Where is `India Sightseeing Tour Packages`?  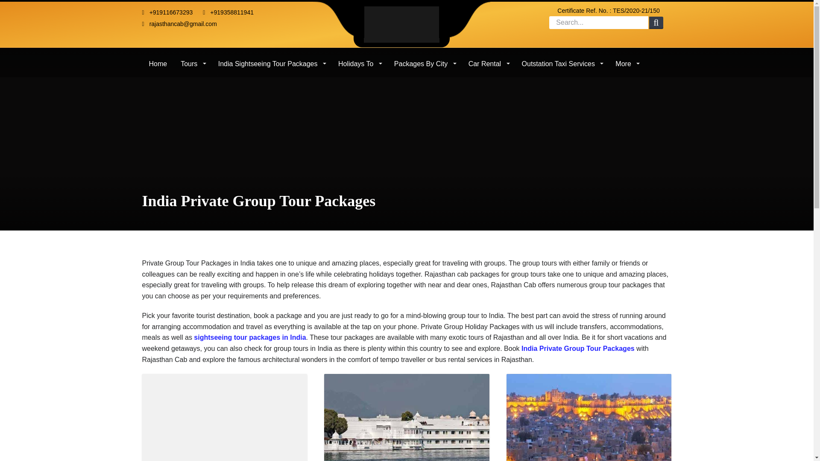 India Sightseeing Tour Packages is located at coordinates (271, 61).